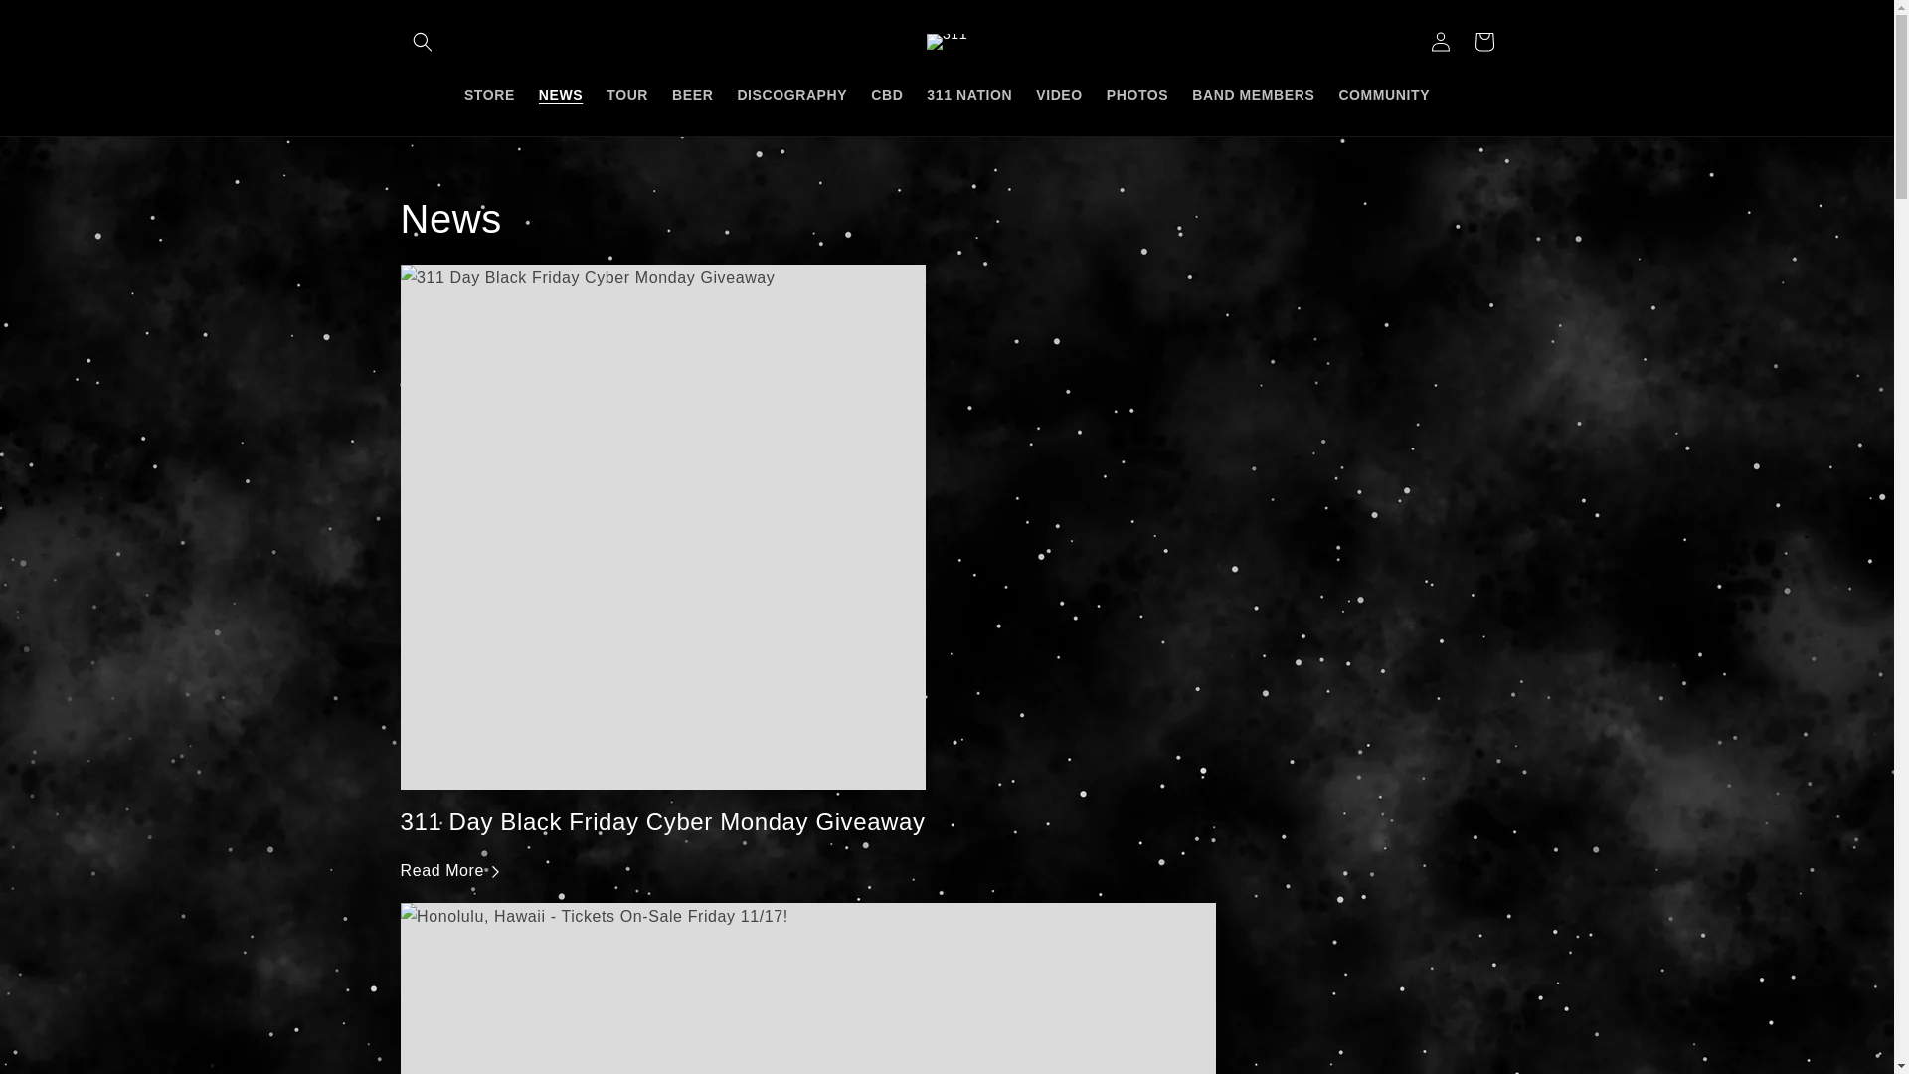 This screenshot has width=1909, height=1074. I want to click on TOUR, so click(627, 94).